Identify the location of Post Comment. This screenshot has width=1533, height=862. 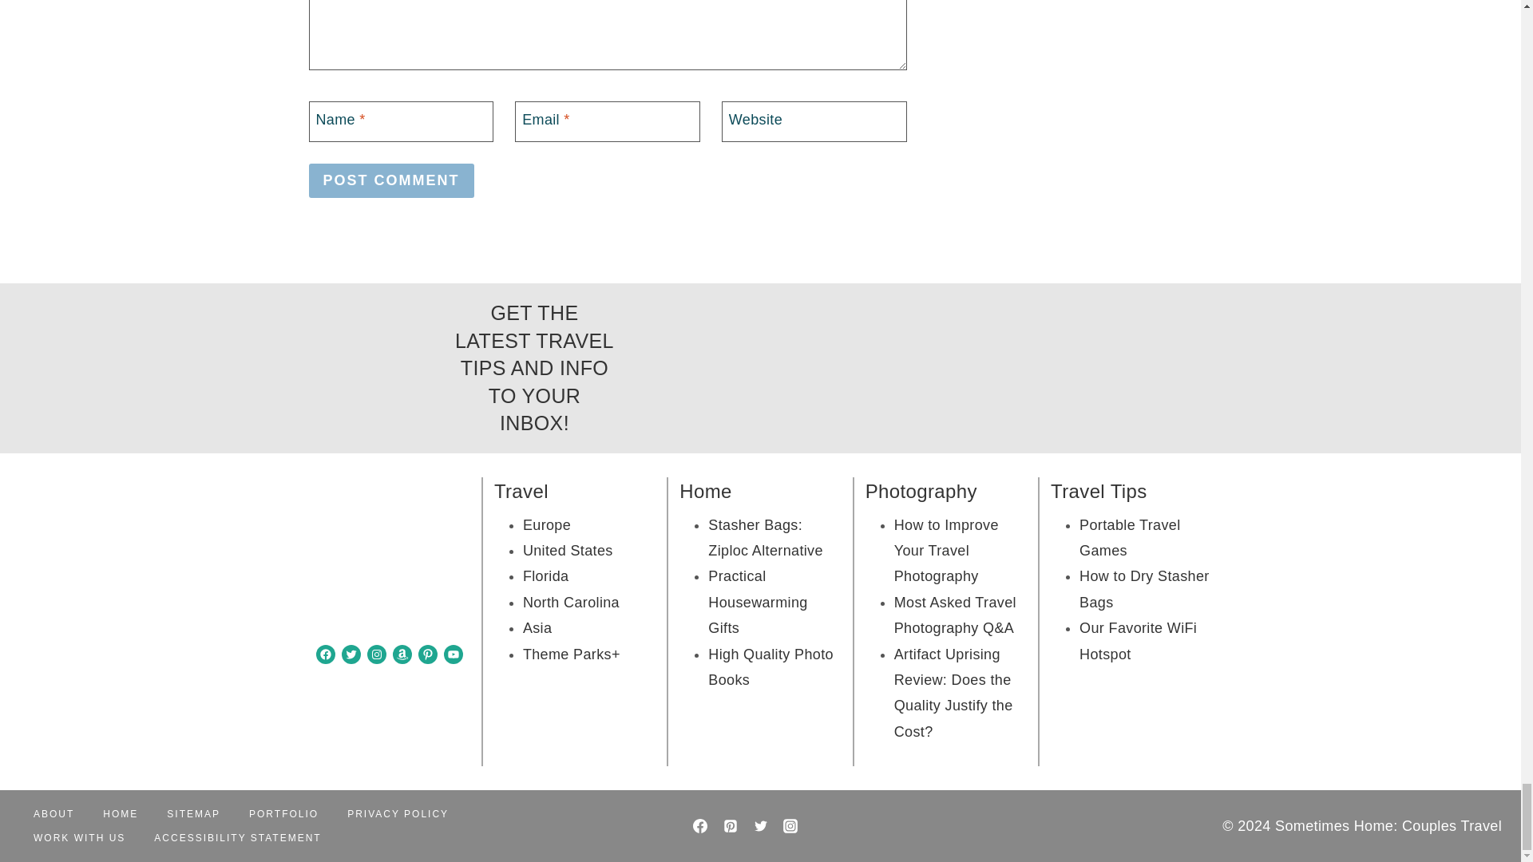
(390, 180).